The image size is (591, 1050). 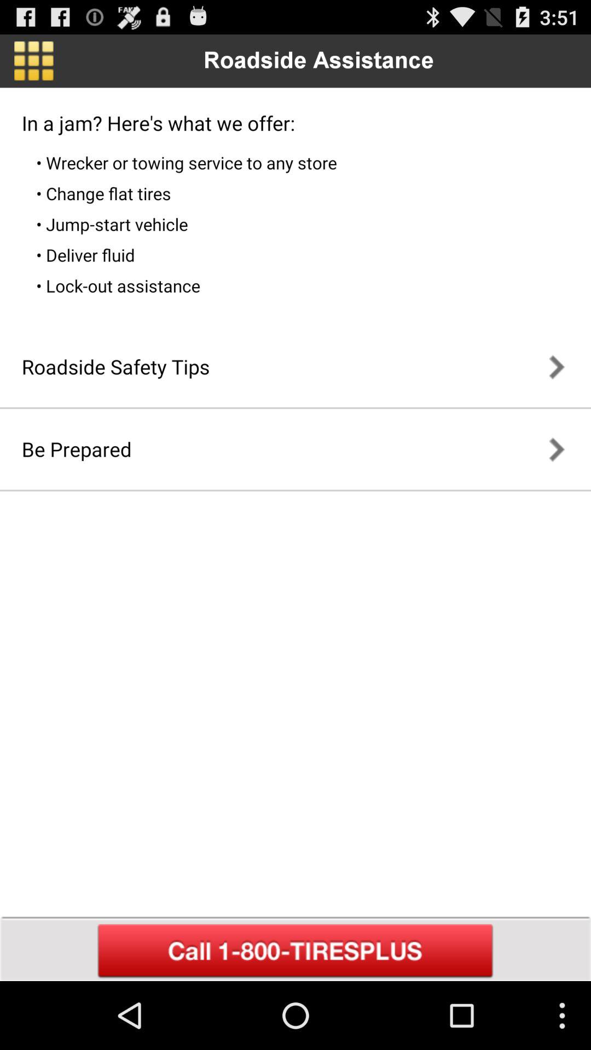 I want to click on open the item to the left of roadside assistance icon, so click(x=34, y=61).